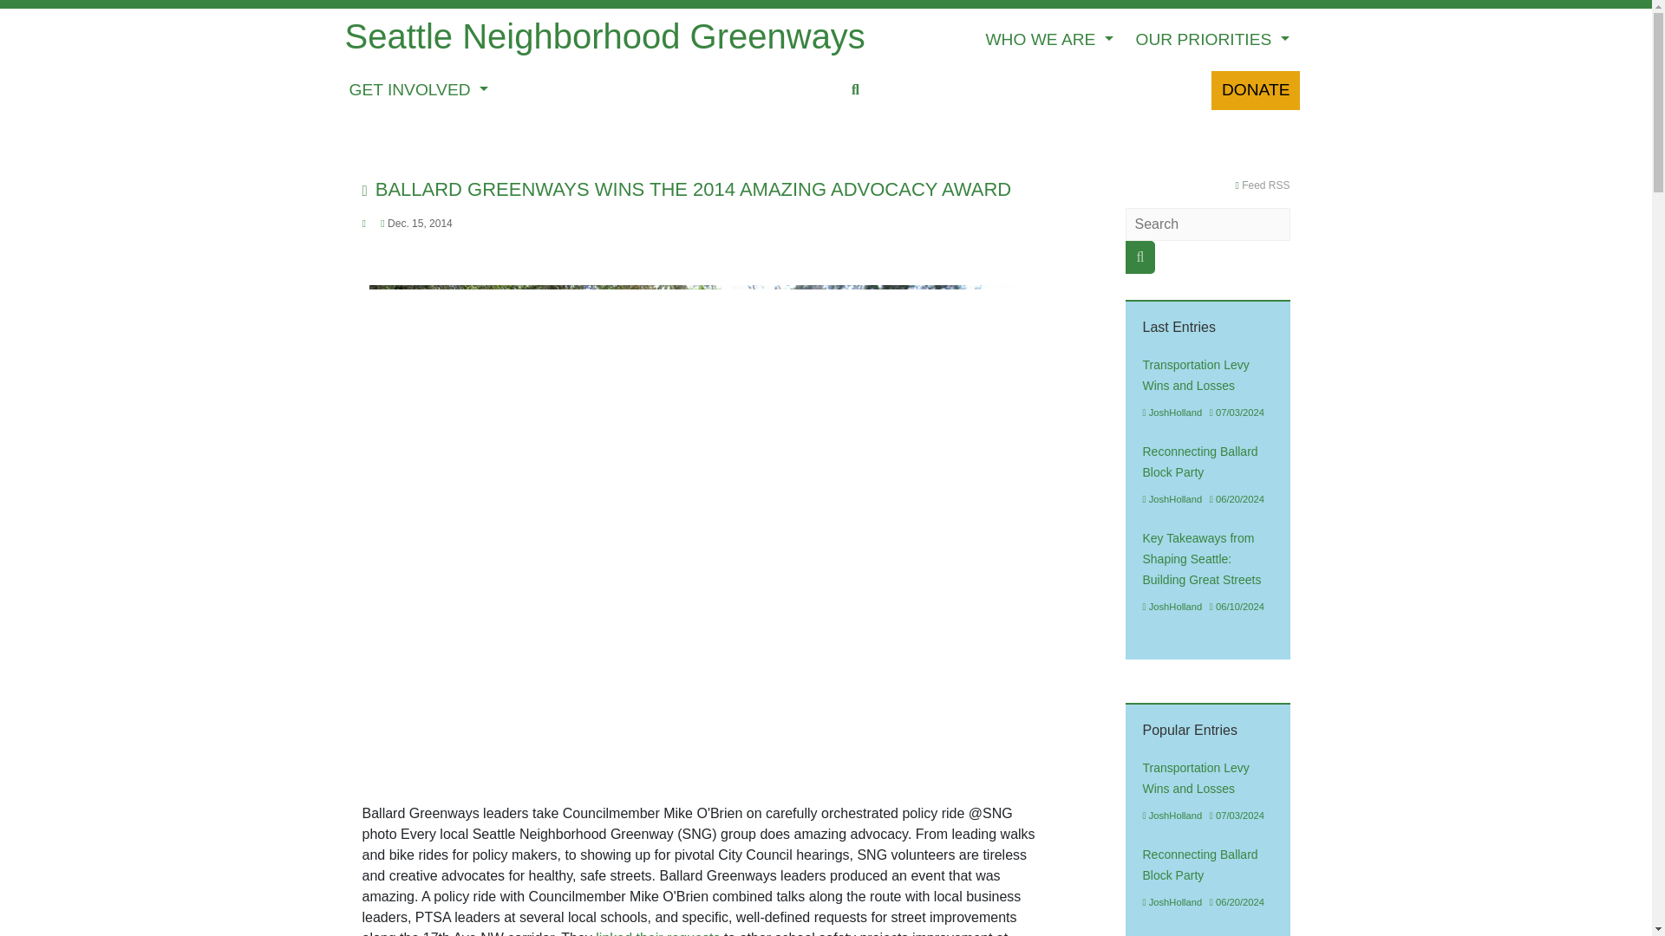  Describe the element at coordinates (1048, 40) in the screenshot. I see `WHO WE ARE` at that location.